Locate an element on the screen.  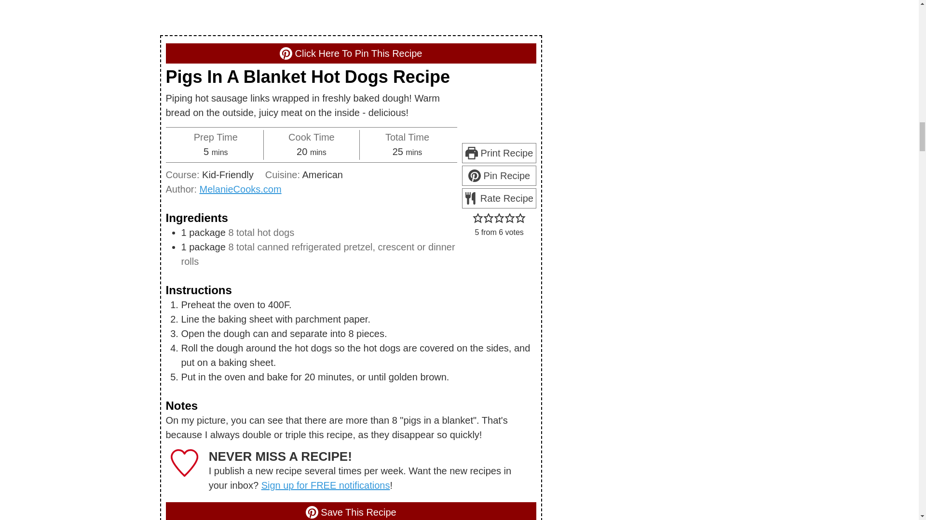
MelanieCooks.com is located at coordinates (240, 189).